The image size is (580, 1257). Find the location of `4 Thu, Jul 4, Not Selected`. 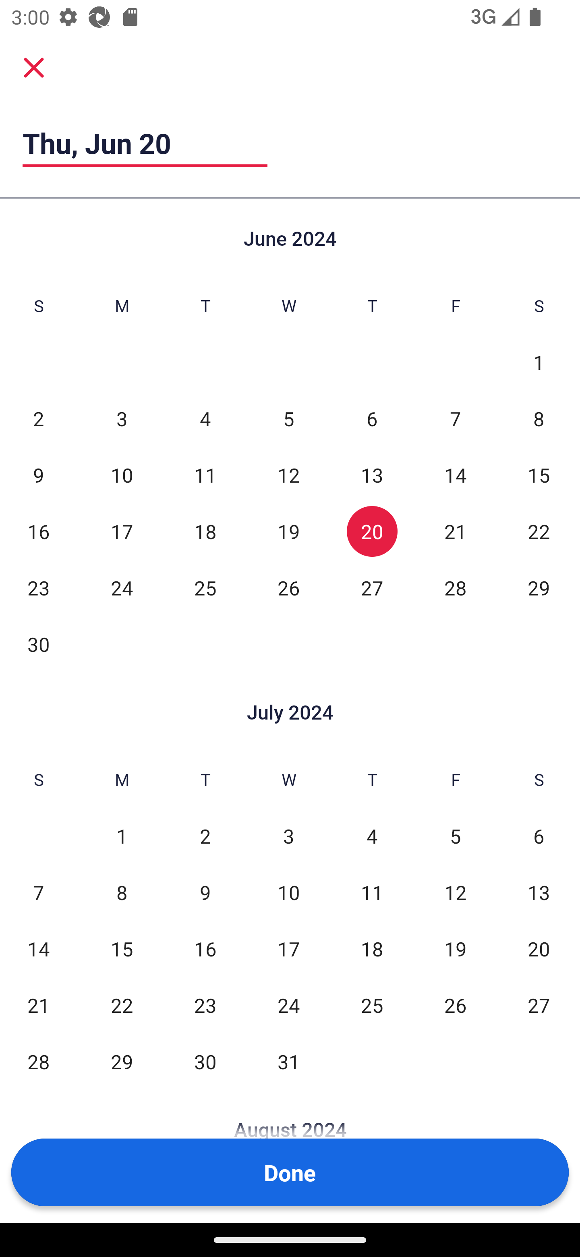

4 Thu, Jul 4, Not Selected is located at coordinates (372, 836).